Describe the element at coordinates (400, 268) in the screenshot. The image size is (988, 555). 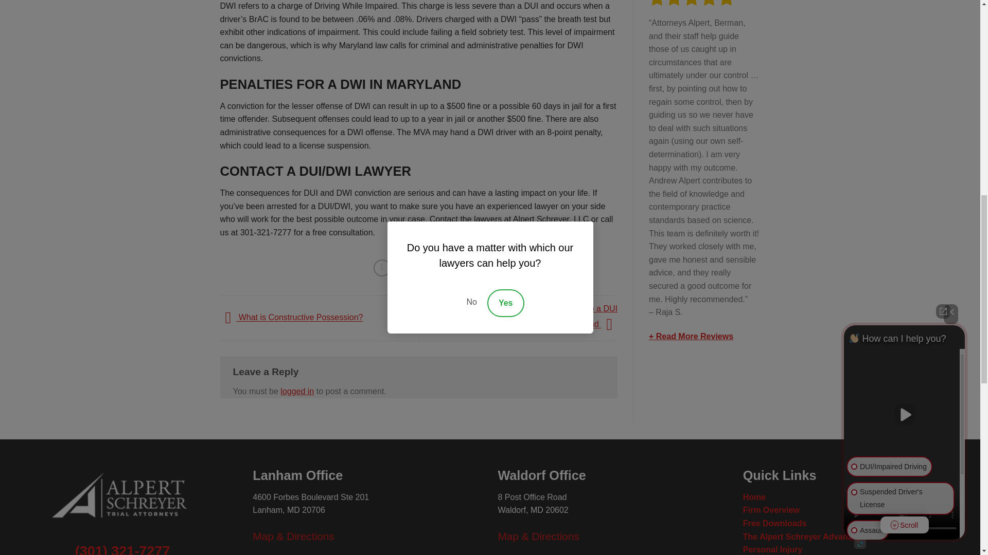
I see `Share on Twitter` at that location.